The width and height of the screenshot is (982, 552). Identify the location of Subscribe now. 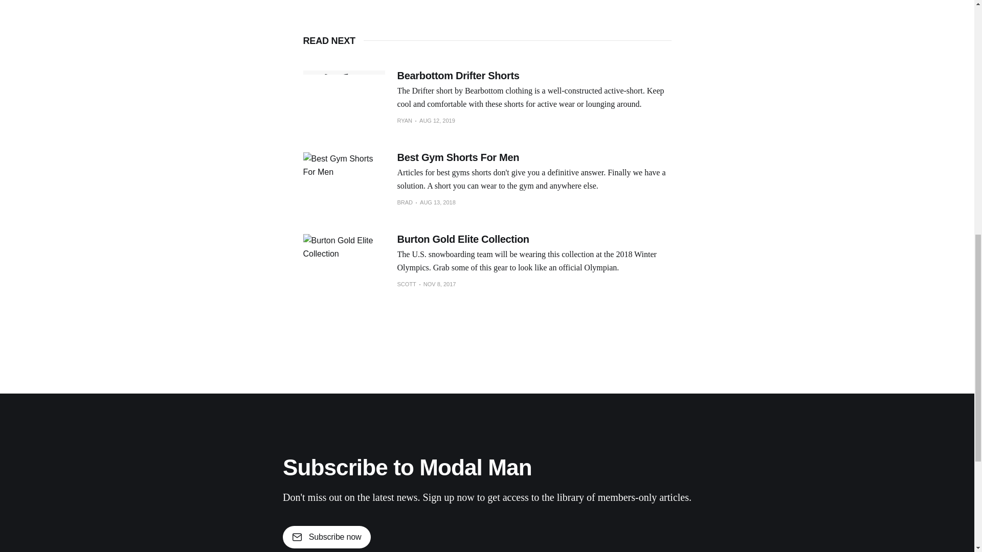
(326, 537).